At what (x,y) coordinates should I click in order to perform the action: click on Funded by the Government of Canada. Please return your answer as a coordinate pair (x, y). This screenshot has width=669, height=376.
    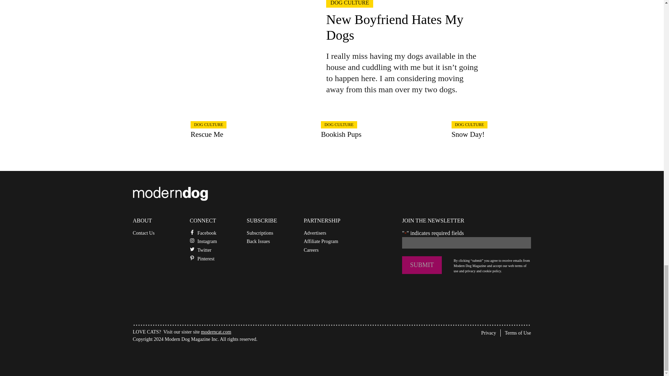
    Looking at the image, I should click on (185, 357).